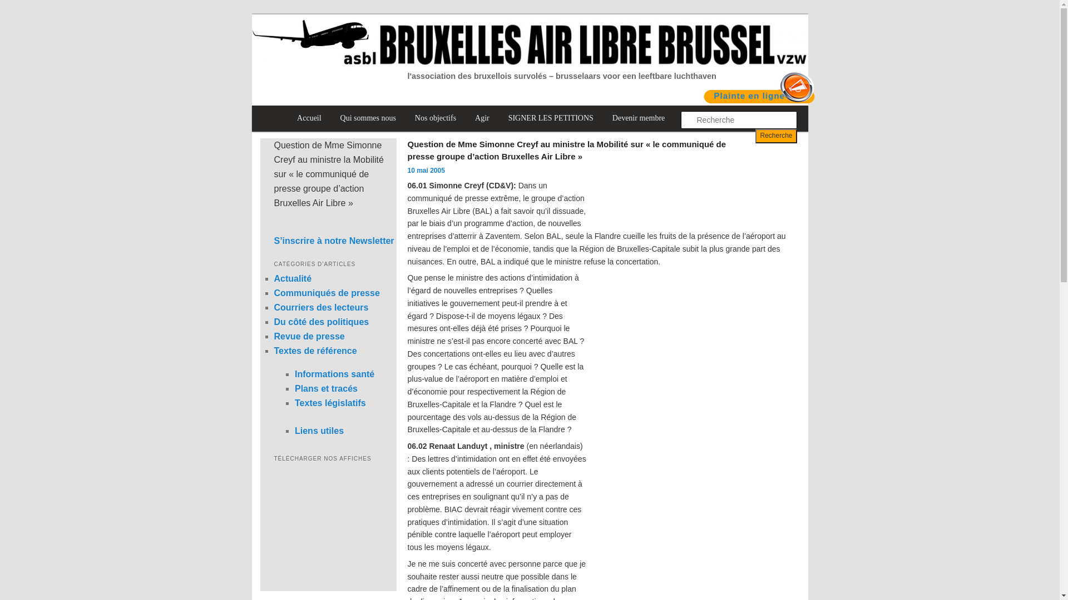  What do you see at coordinates (319, 431) in the screenshot?
I see `Liens utiles` at bounding box center [319, 431].